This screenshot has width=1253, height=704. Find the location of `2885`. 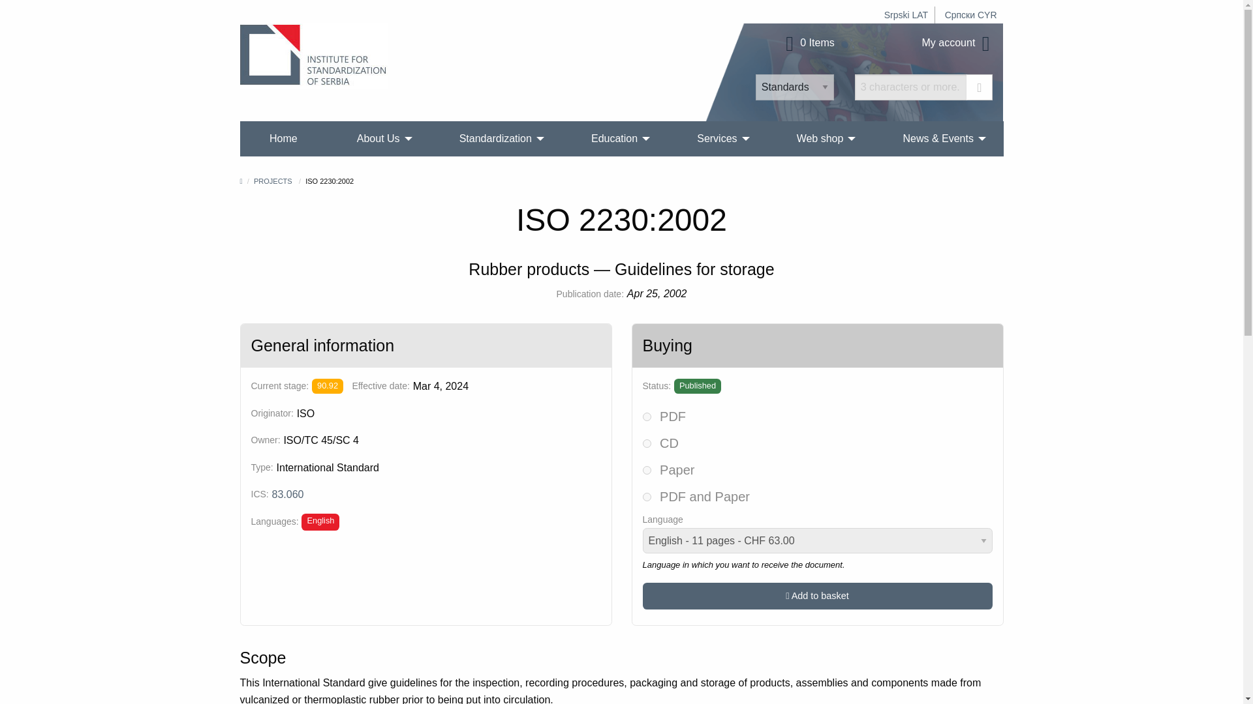

2885 is located at coordinates (646, 443).